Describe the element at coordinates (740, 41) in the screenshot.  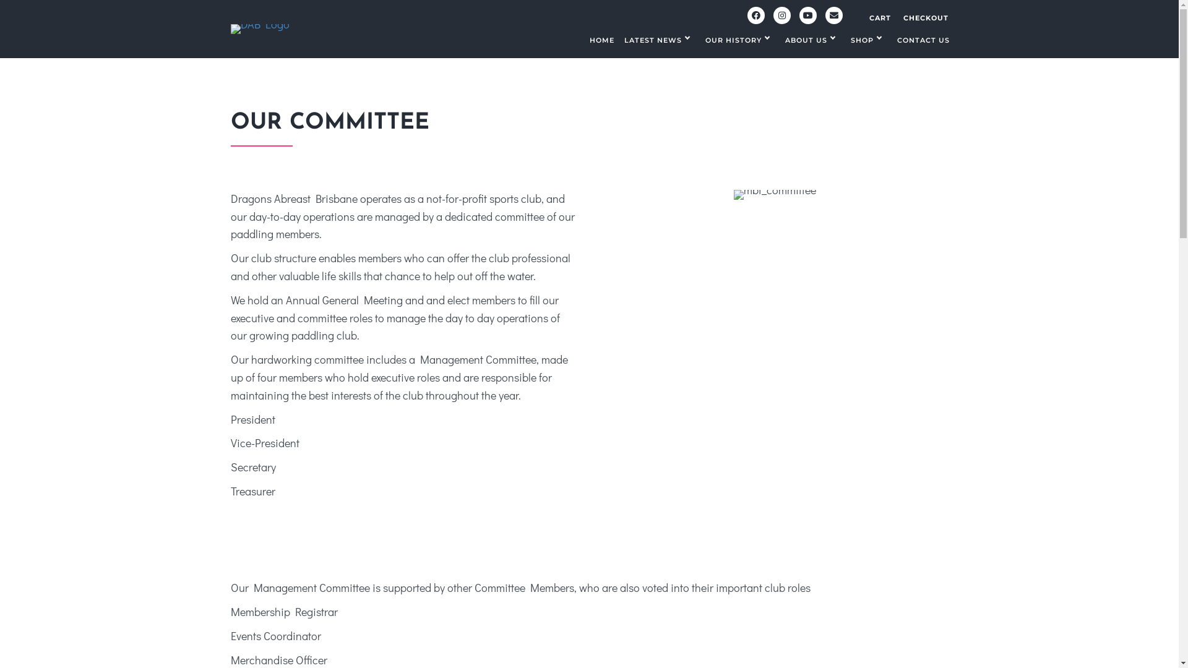
I see `OUR HISTORY` at that location.